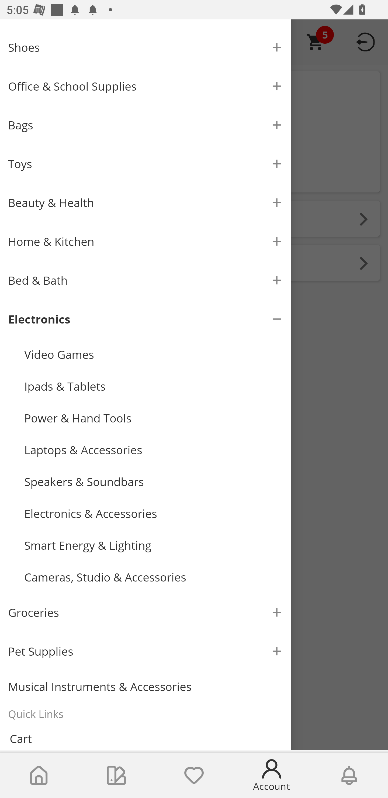 Image resolution: width=388 pixels, height=798 pixels. I want to click on Electronics & Accessories, so click(154, 514).